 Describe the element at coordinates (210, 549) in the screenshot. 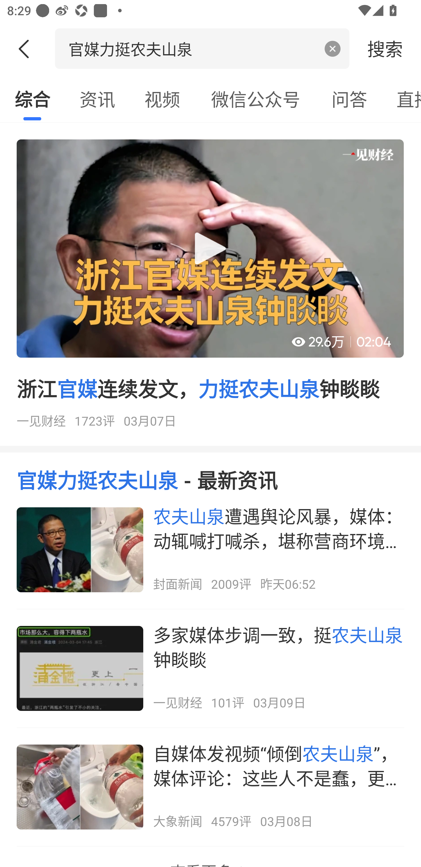

I see `农夫山泉遭遇舆论风暴，媒体：动辄喊打喊杀，堪称营商环境的致命毒药` at that location.